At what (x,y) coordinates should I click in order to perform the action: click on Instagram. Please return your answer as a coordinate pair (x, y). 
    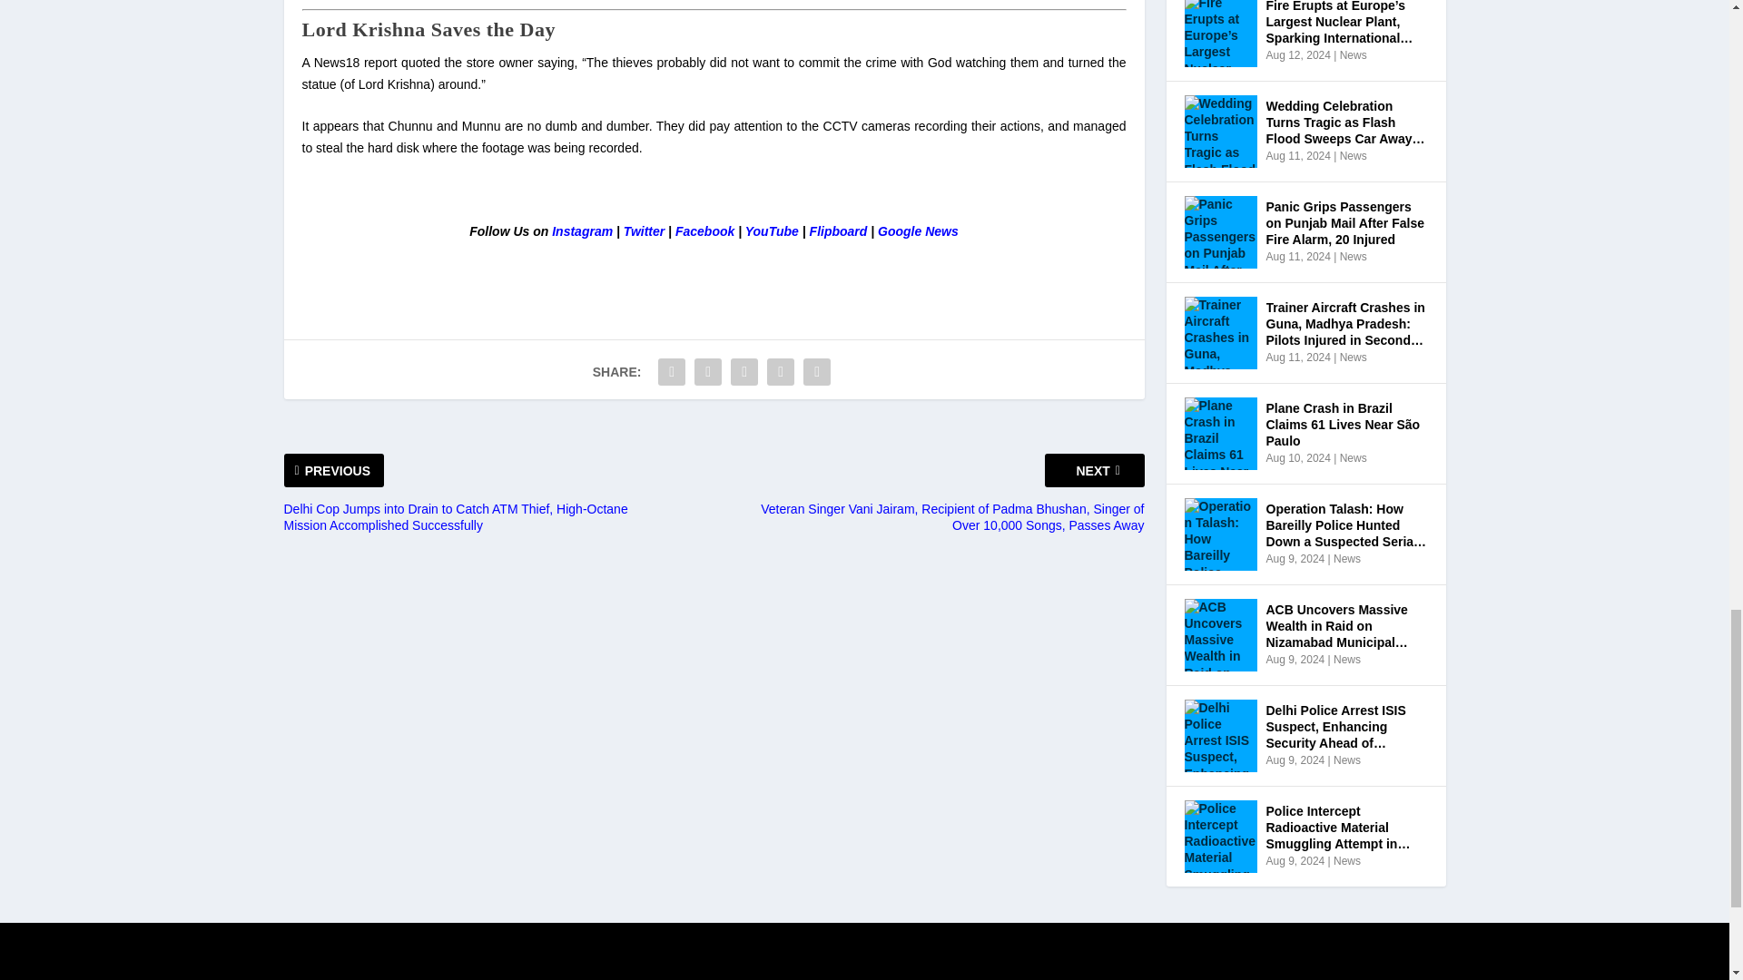
    Looking at the image, I should click on (583, 231).